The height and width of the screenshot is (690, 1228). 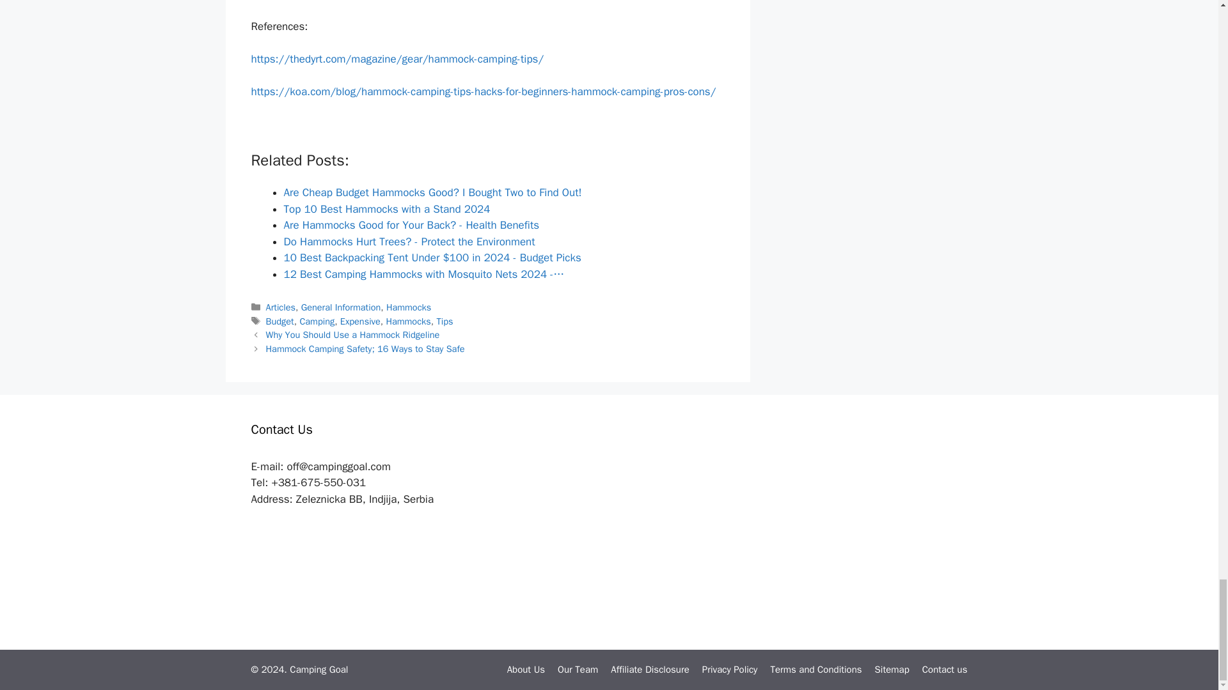 I want to click on Do Hammocks Hurt Trees? - Protect the Environment, so click(x=409, y=241).